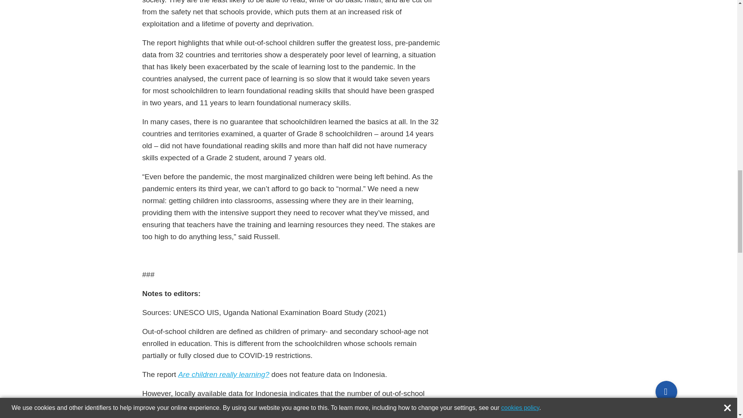 The image size is (743, 418). I want to click on Are children really learning?, so click(224, 374).